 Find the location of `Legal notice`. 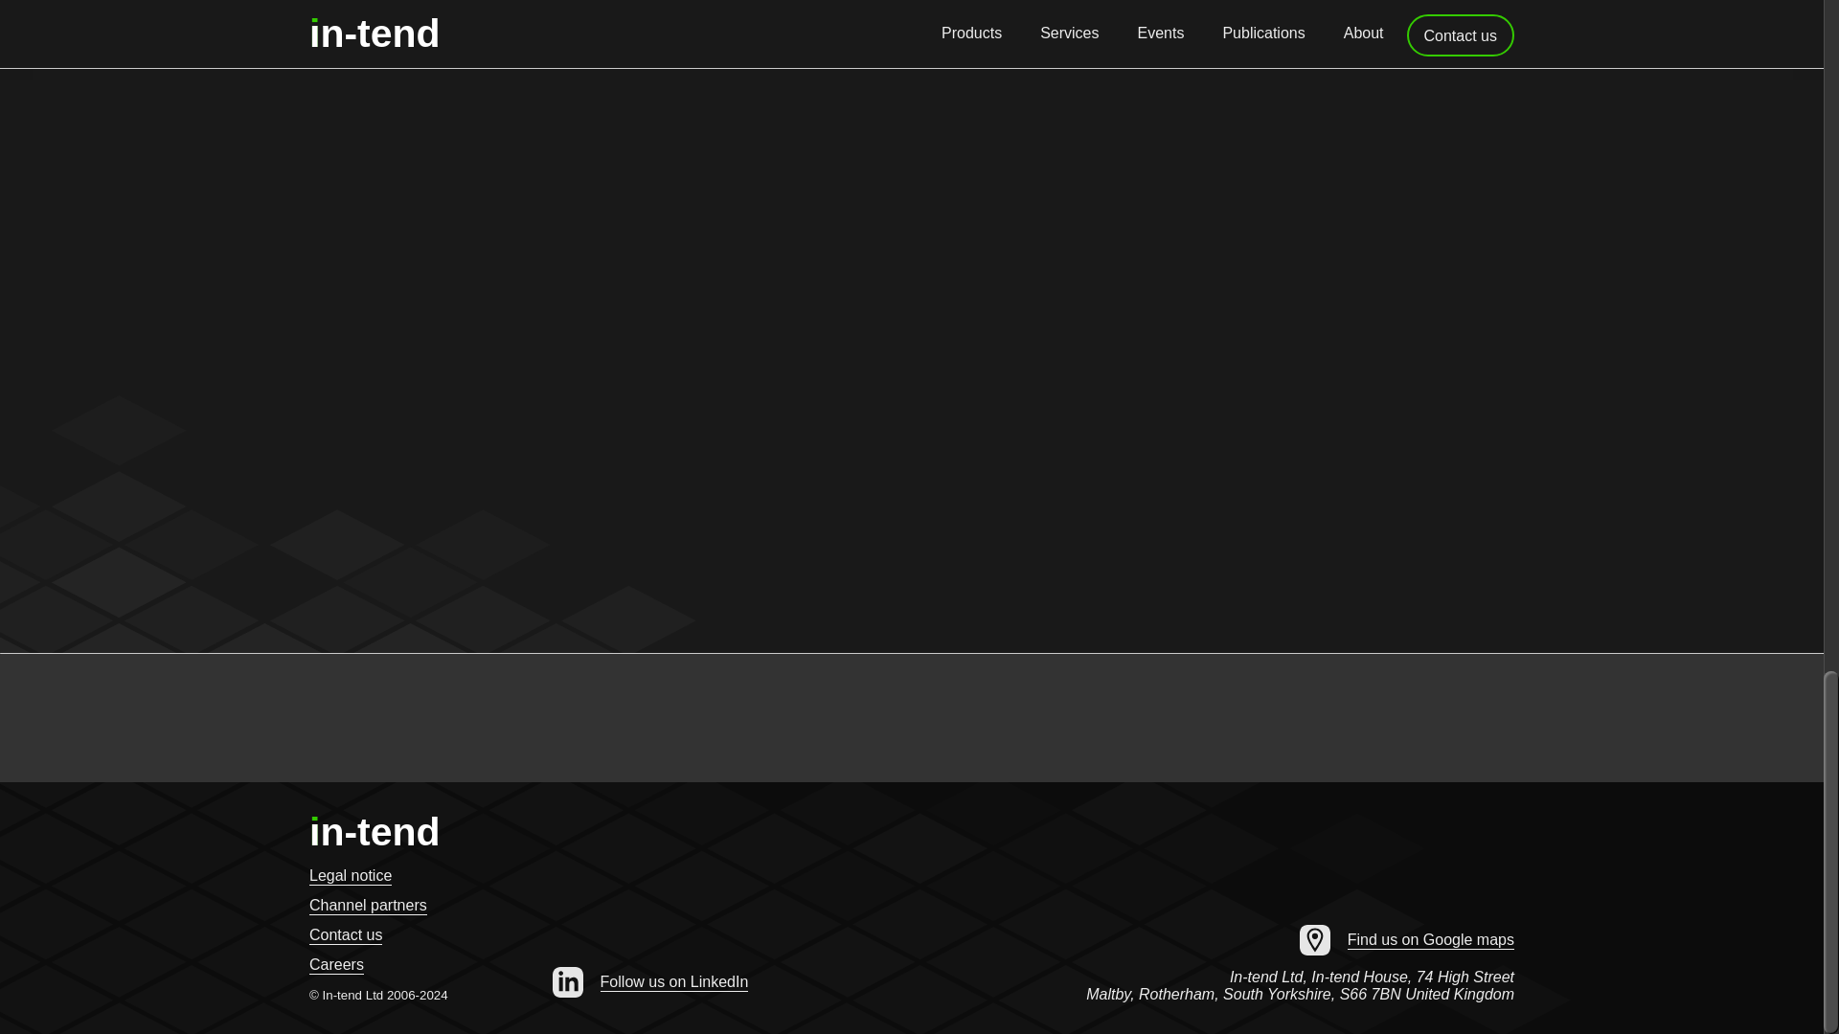

Legal notice is located at coordinates (350, 876).